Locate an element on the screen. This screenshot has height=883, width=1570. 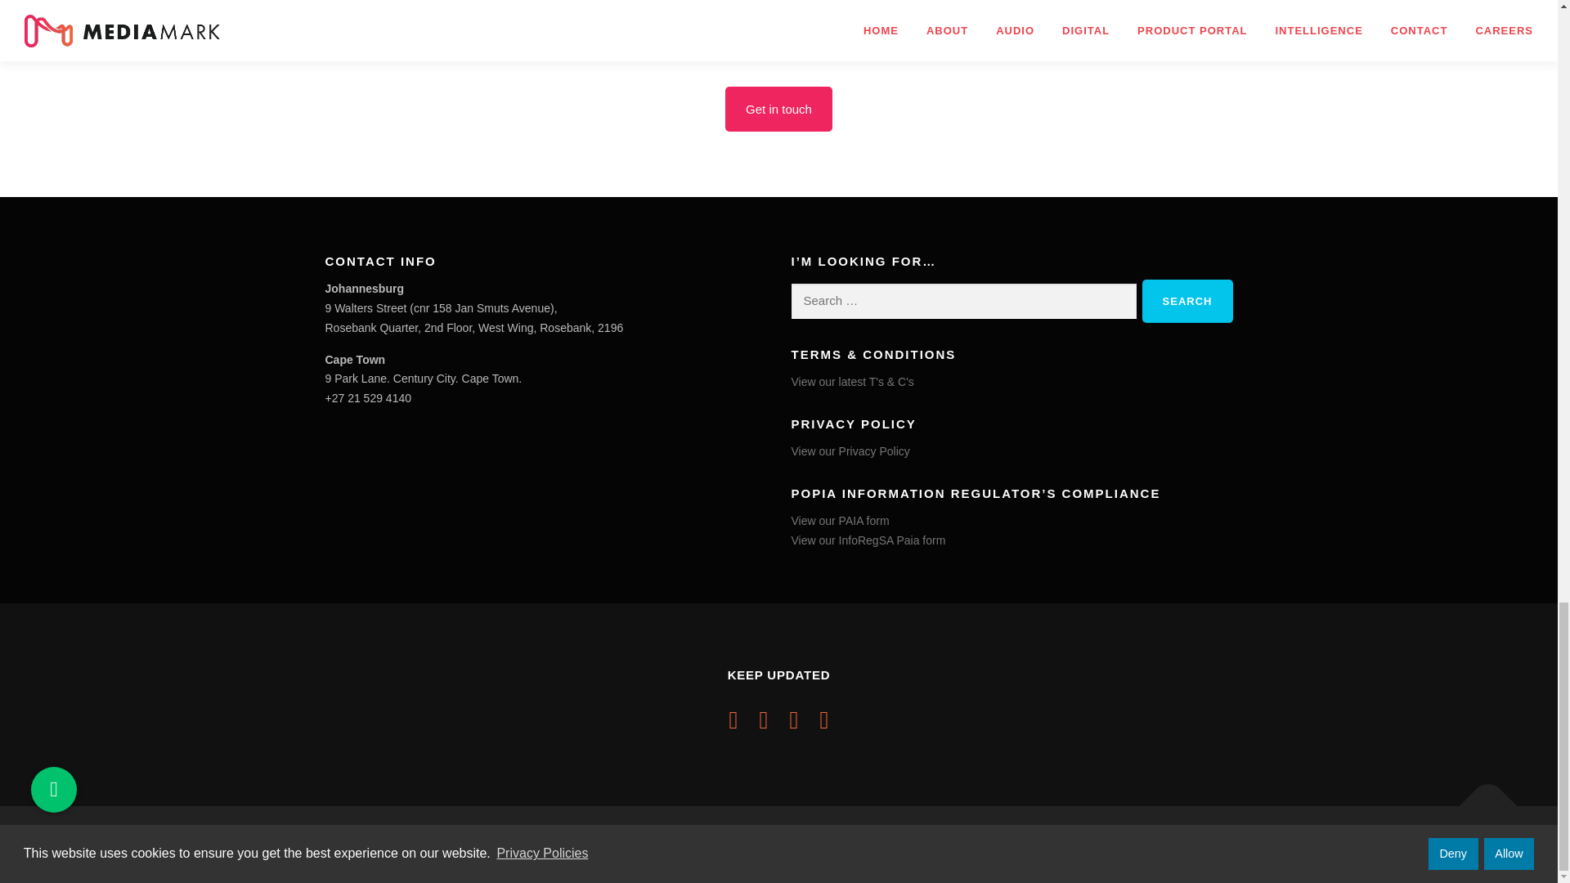
LinkedIn is located at coordinates (824, 719).